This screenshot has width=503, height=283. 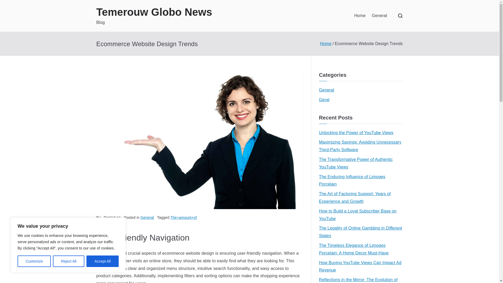 I want to click on Home, so click(x=326, y=43).